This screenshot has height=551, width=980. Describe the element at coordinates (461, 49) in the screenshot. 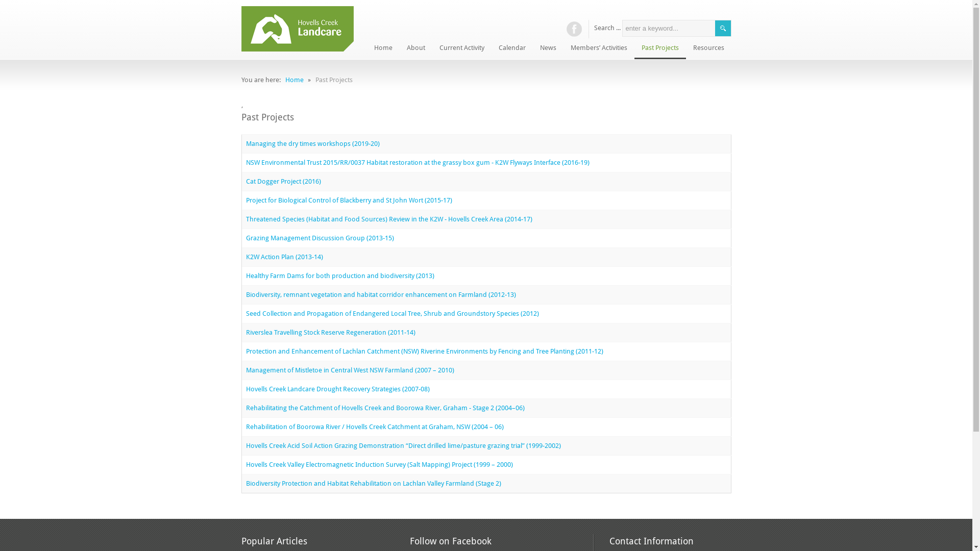

I see `Current Activity` at that location.